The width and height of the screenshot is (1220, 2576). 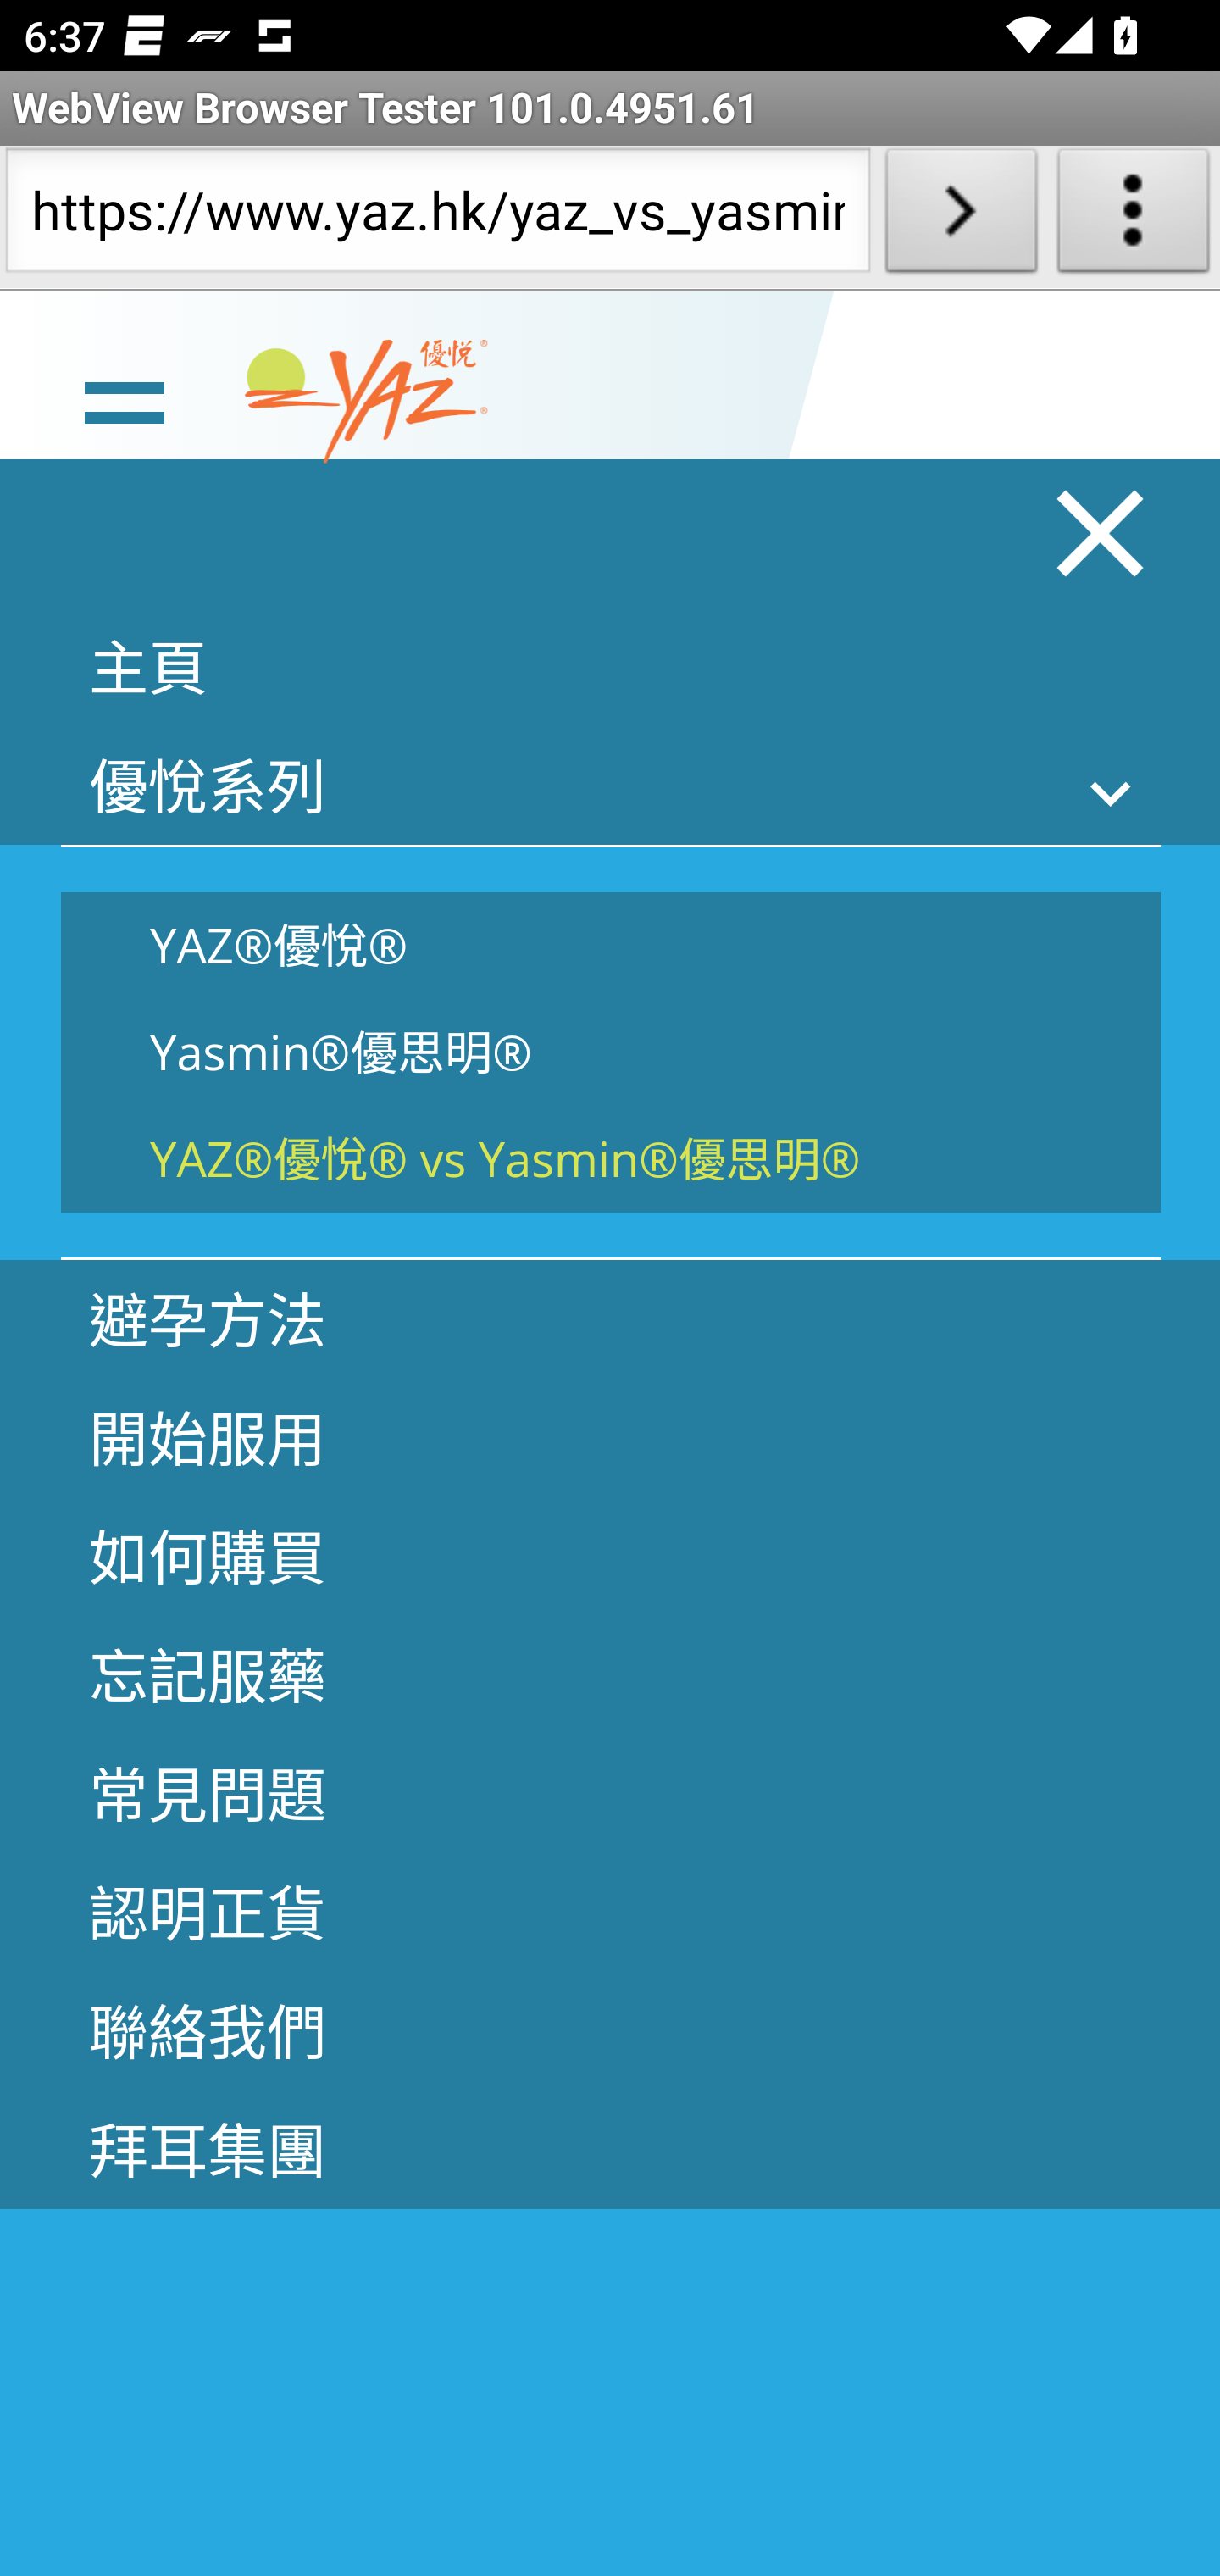 What do you see at coordinates (1134, 217) in the screenshot?
I see `About WebView` at bounding box center [1134, 217].